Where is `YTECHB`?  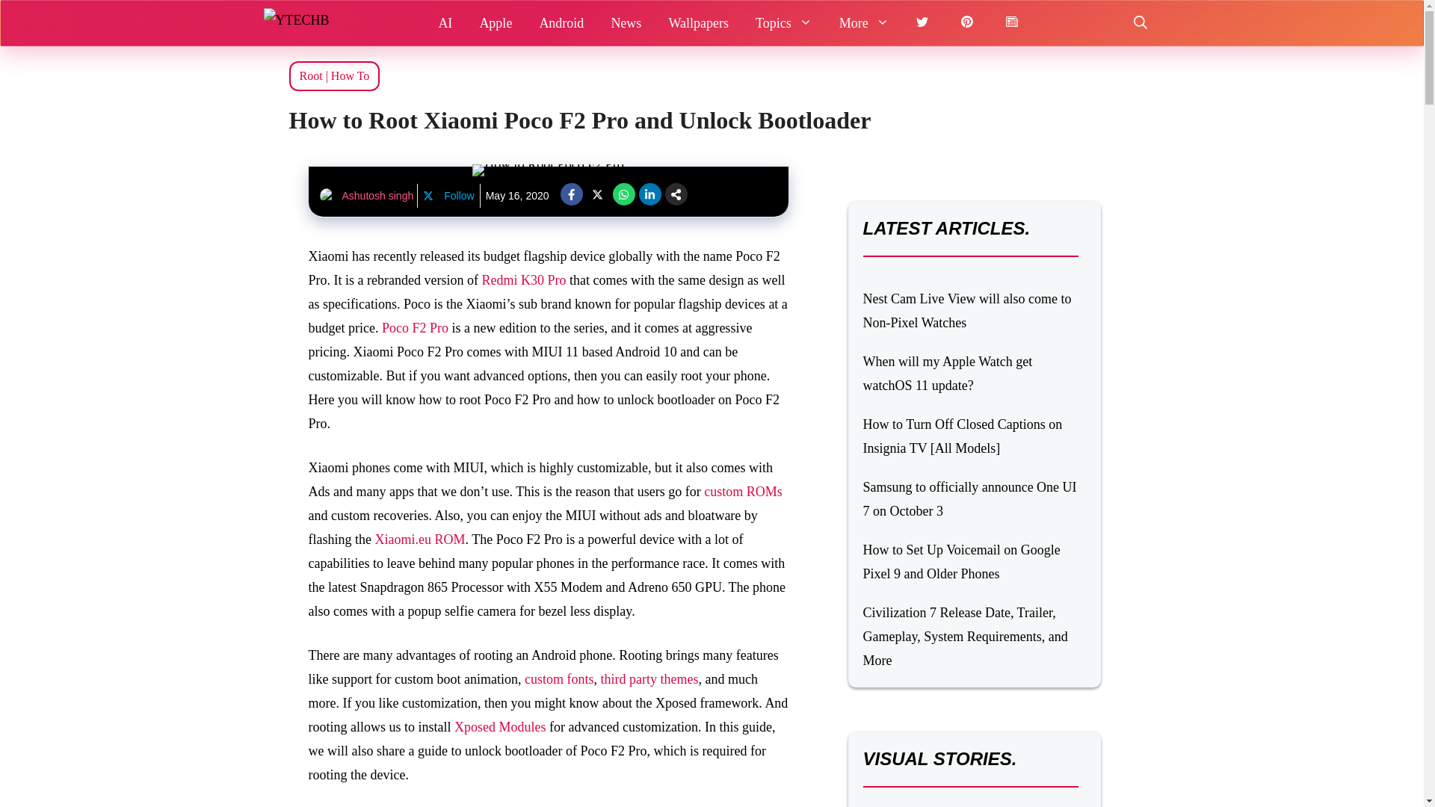 YTECHB is located at coordinates (308, 22).